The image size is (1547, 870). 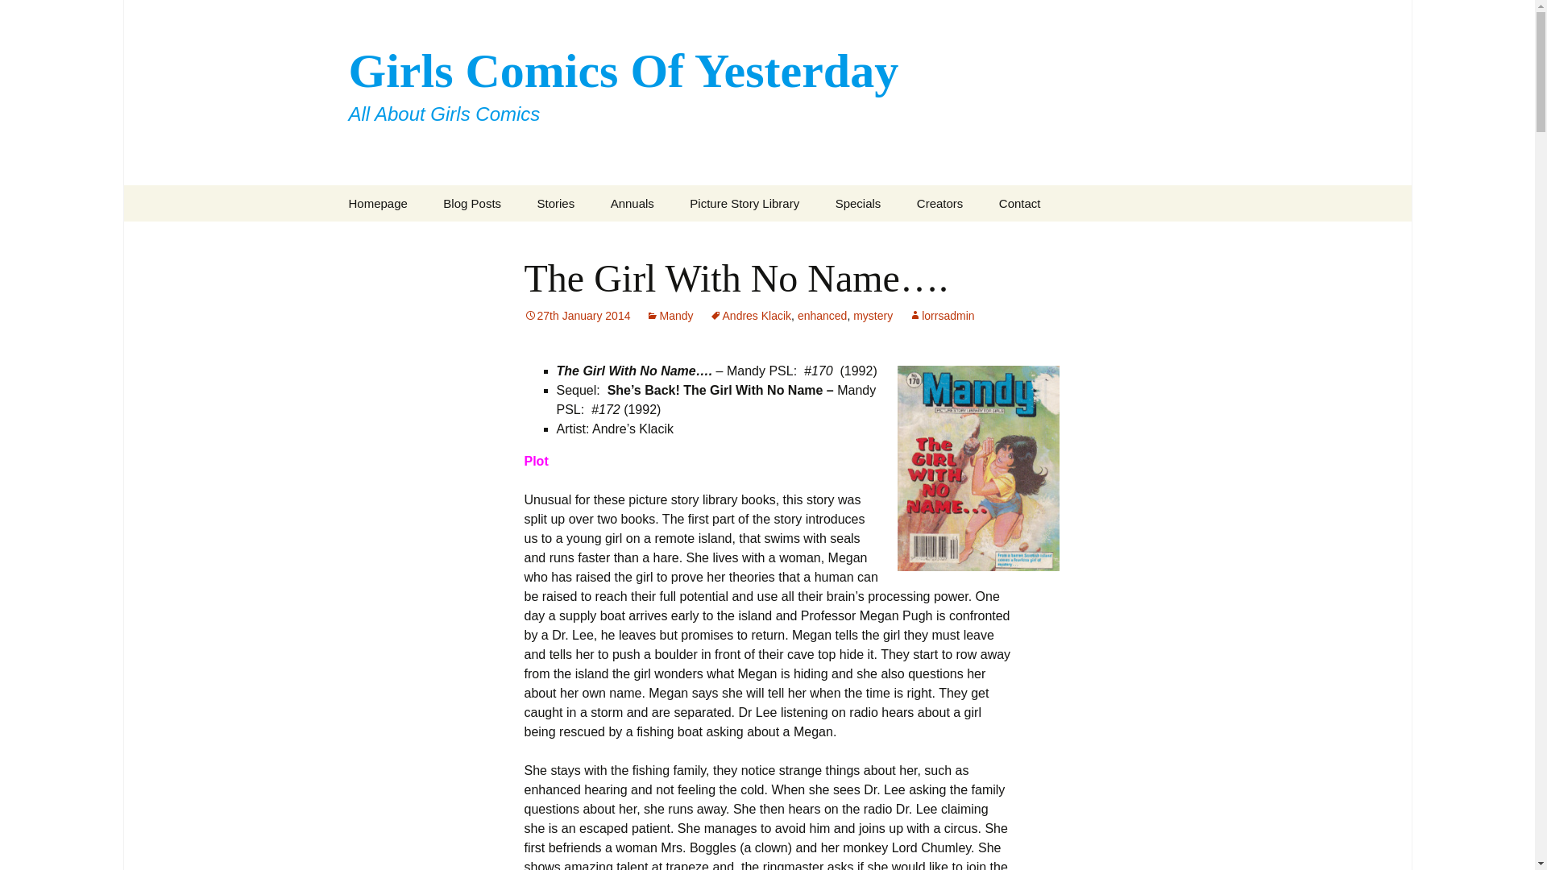 I want to click on Specials, so click(x=858, y=203).